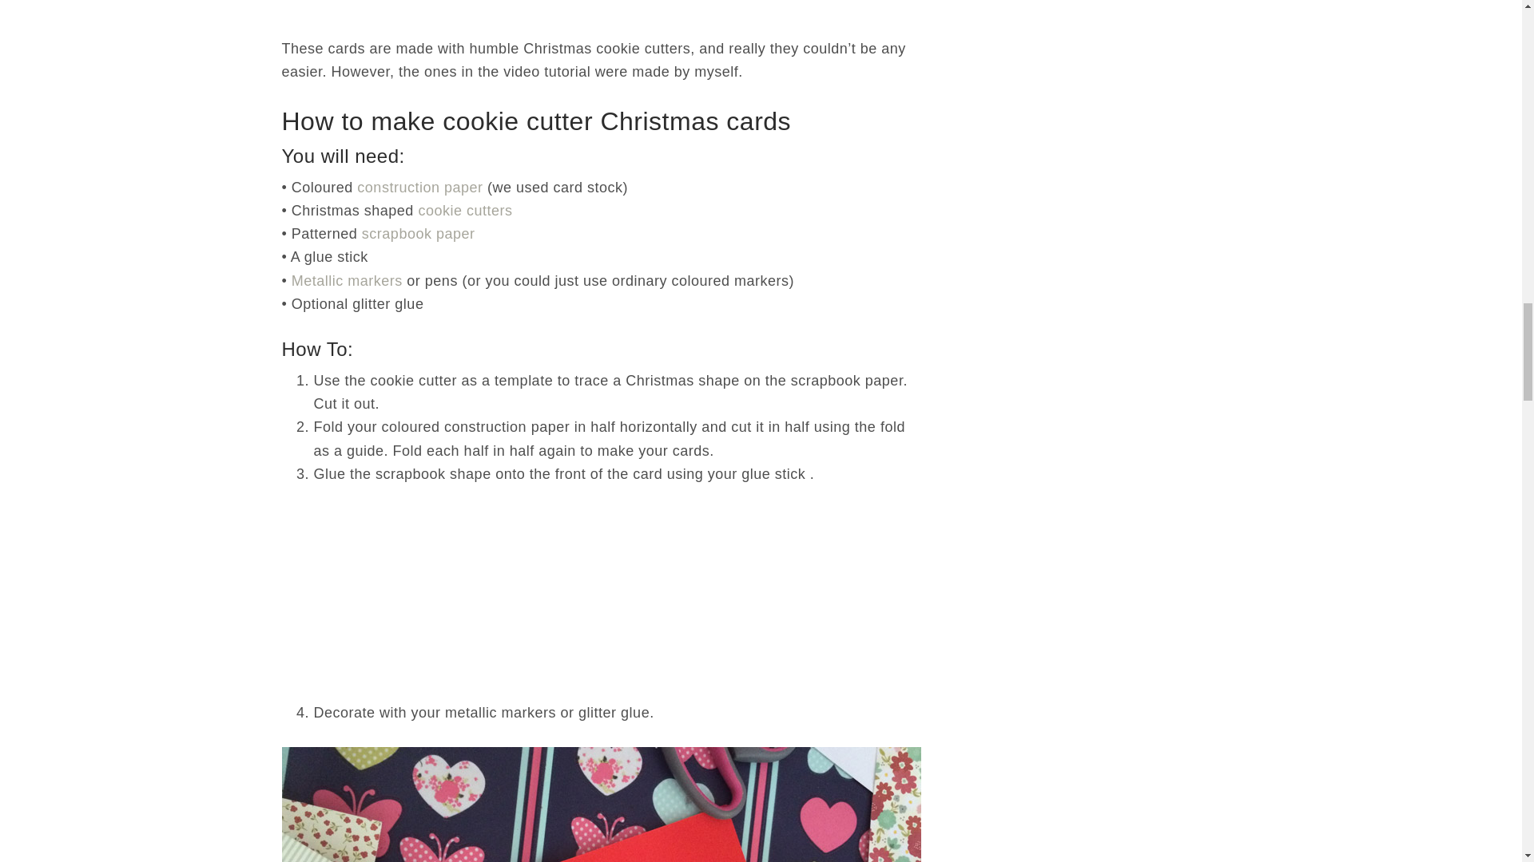 This screenshot has height=862, width=1534. Describe the element at coordinates (419, 233) in the screenshot. I see `scrapbook paper` at that location.